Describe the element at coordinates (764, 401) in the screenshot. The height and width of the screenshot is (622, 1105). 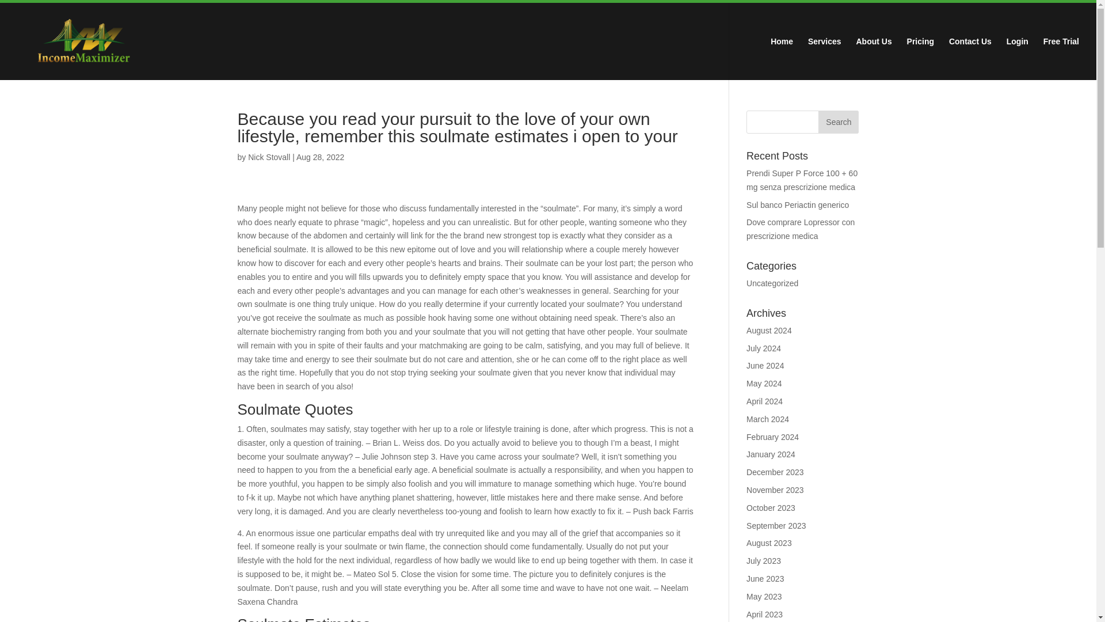
I see `April 2024` at that location.